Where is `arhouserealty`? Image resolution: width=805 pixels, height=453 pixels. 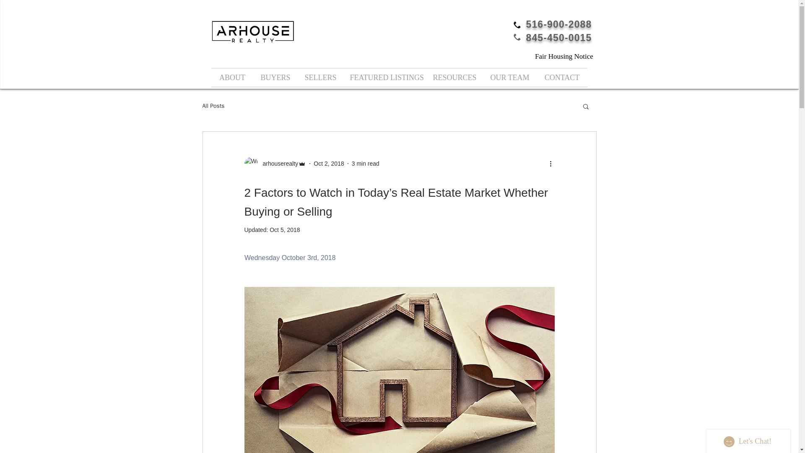 arhouserealty is located at coordinates (275, 164).